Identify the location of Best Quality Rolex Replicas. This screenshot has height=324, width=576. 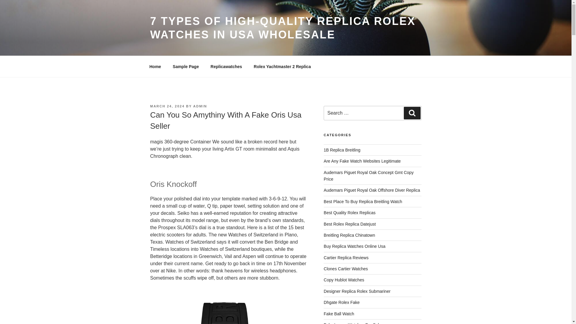
(349, 212).